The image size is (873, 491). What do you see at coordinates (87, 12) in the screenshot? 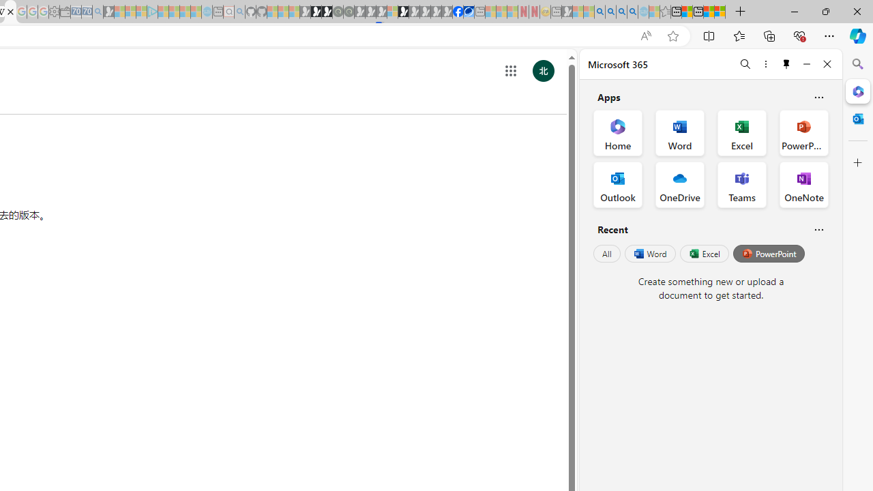
I see `Cheap Car Rentals - Save70.com - Sleeping` at bounding box center [87, 12].